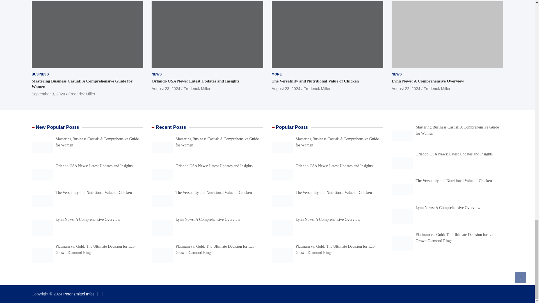 This screenshot has height=303, width=539. What do you see at coordinates (42, 148) in the screenshot?
I see `Mastering Business Casual` at bounding box center [42, 148].